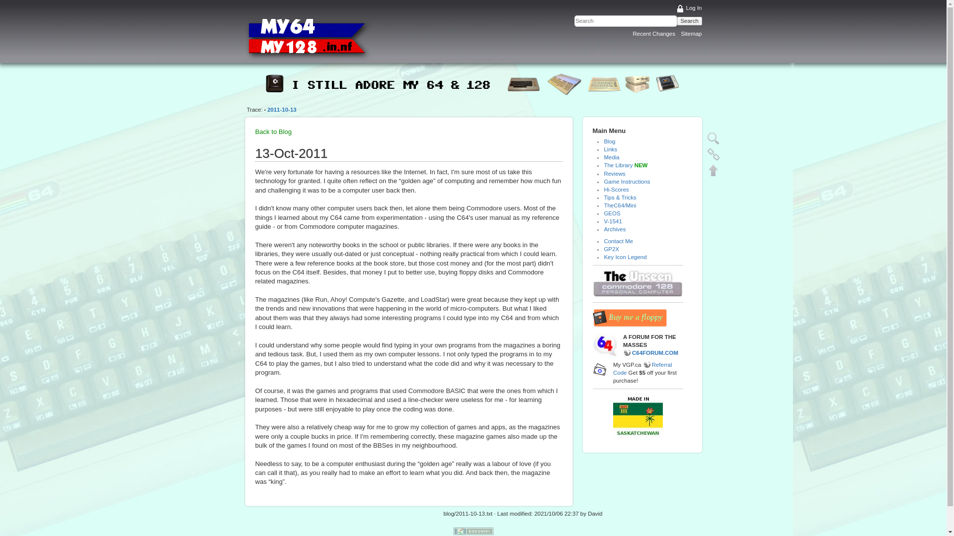  I want to click on Hi-Scores, so click(616, 189).